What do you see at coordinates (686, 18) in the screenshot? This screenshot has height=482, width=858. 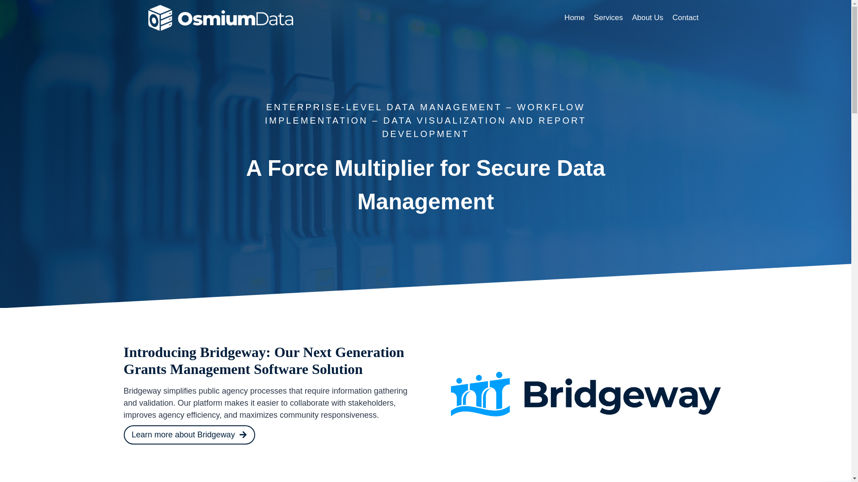 I see `Contact` at bounding box center [686, 18].